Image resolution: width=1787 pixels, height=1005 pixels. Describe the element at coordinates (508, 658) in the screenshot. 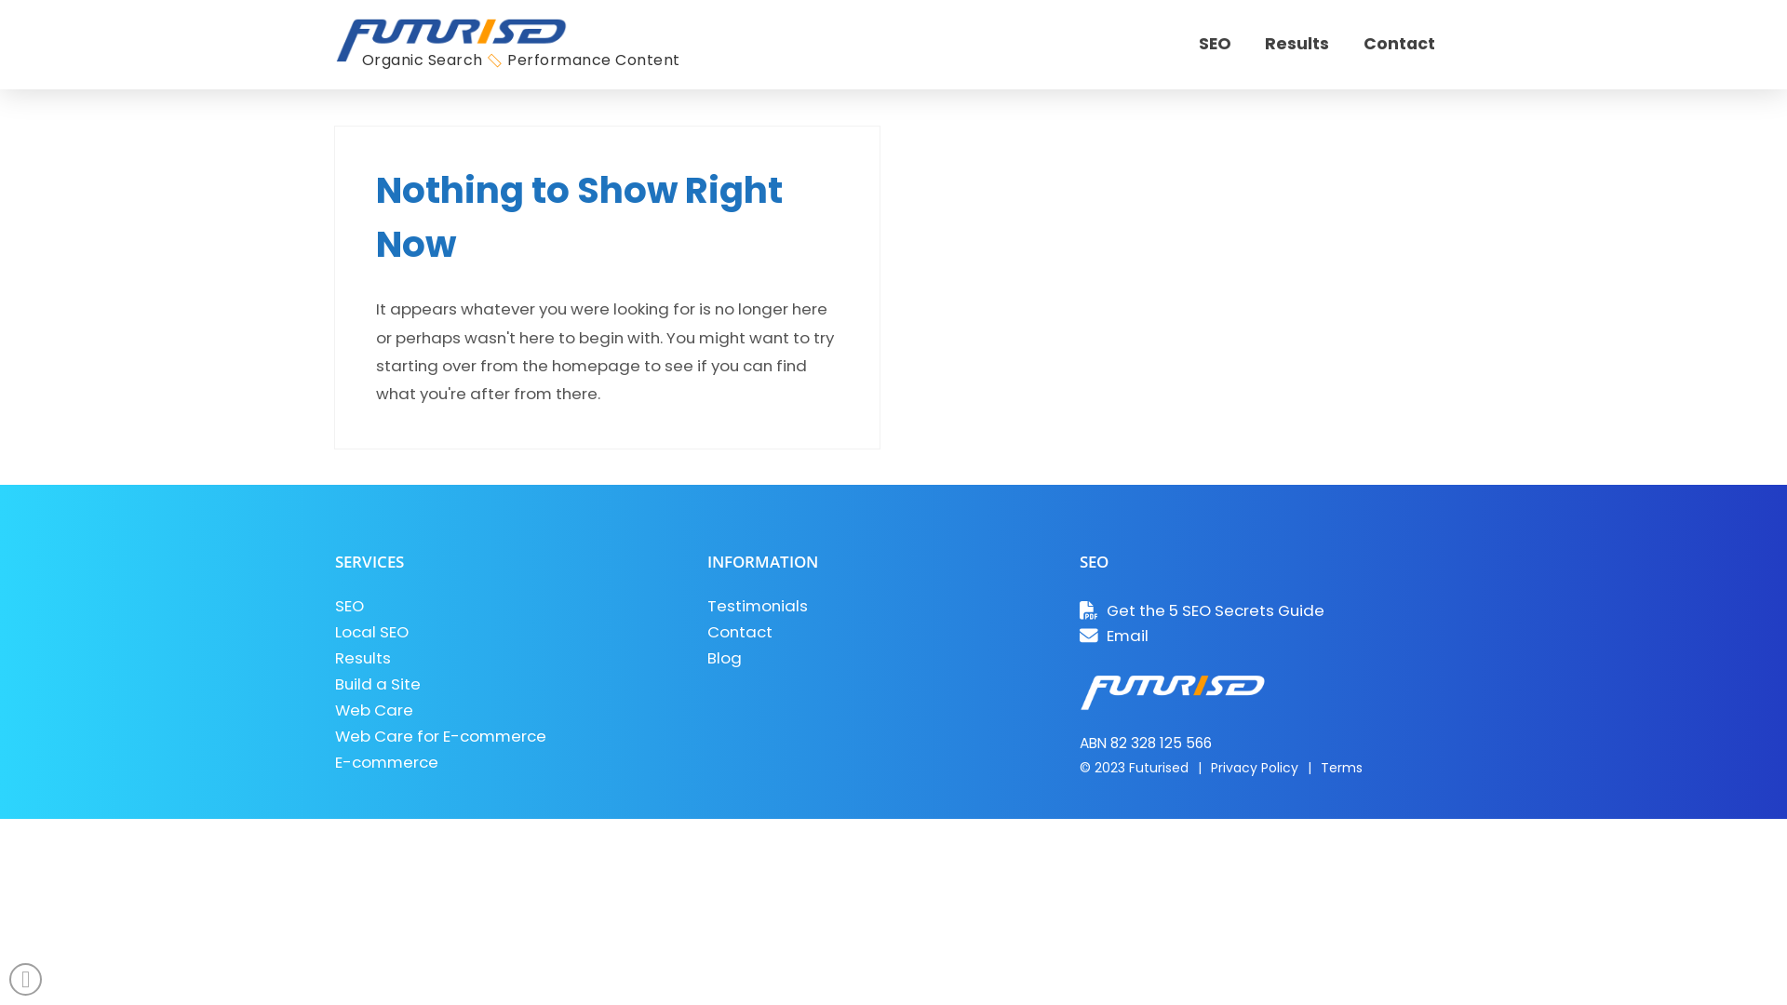

I see `Results` at that location.